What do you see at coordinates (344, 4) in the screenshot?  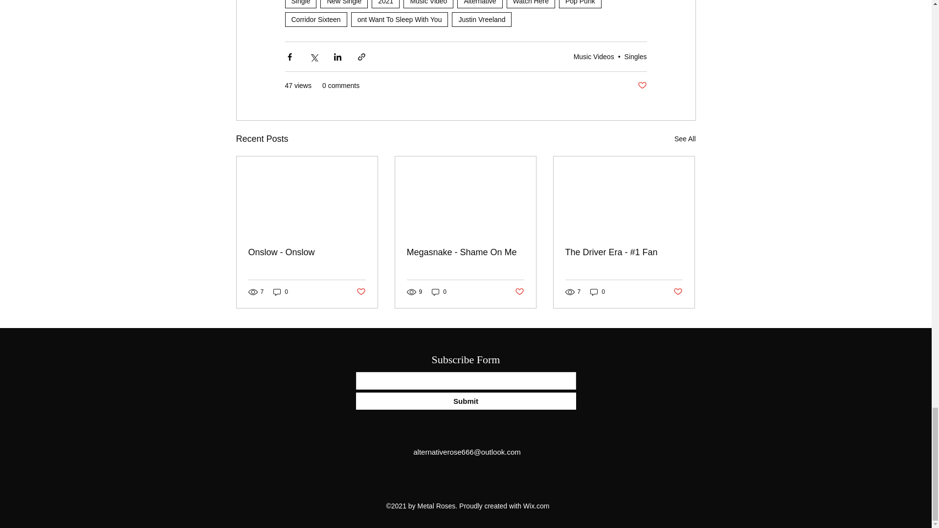 I see `New Single` at bounding box center [344, 4].